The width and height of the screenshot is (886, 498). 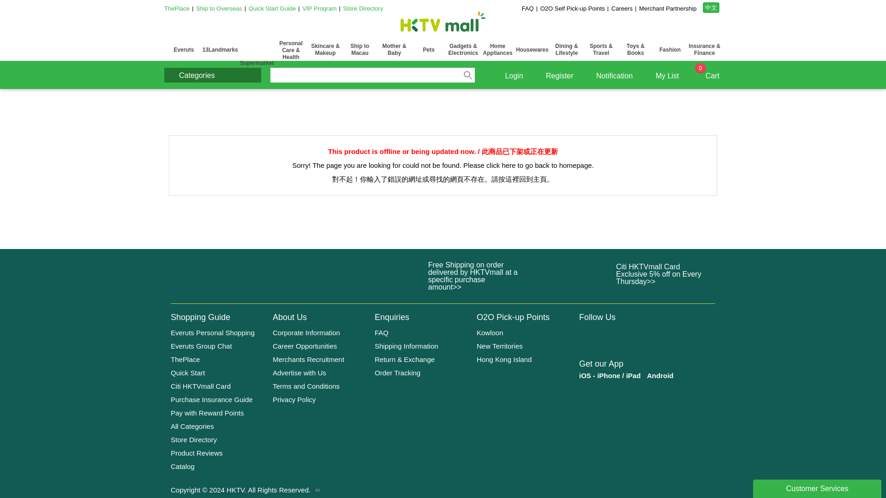 I want to click on Housewares, so click(x=532, y=50).